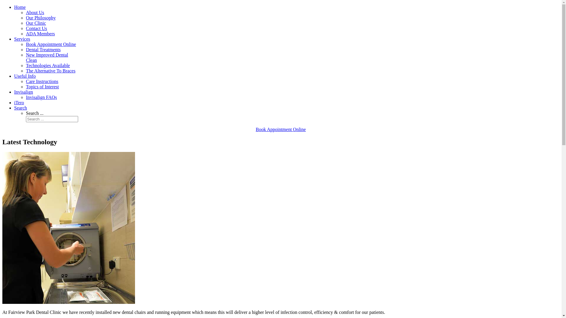 This screenshot has width=566, height=318. I want to click on Services, so click(22, 39).